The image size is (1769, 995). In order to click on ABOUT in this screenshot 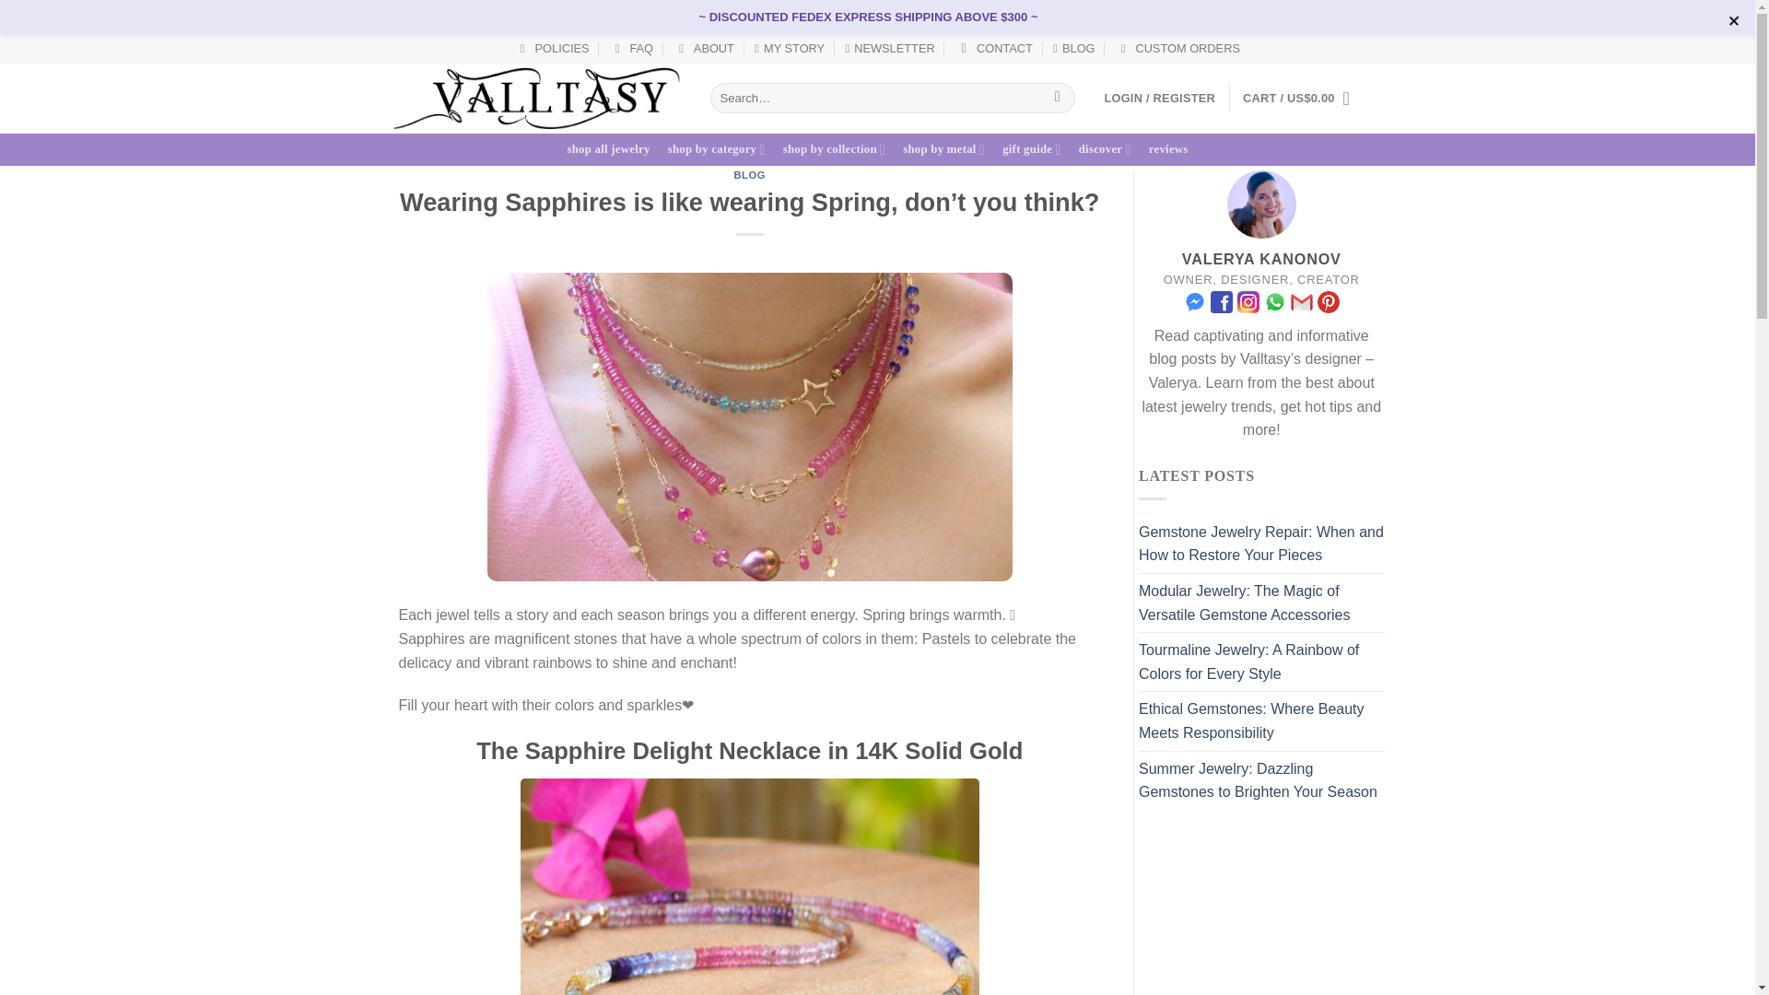, I will do `click(704, 48)`.